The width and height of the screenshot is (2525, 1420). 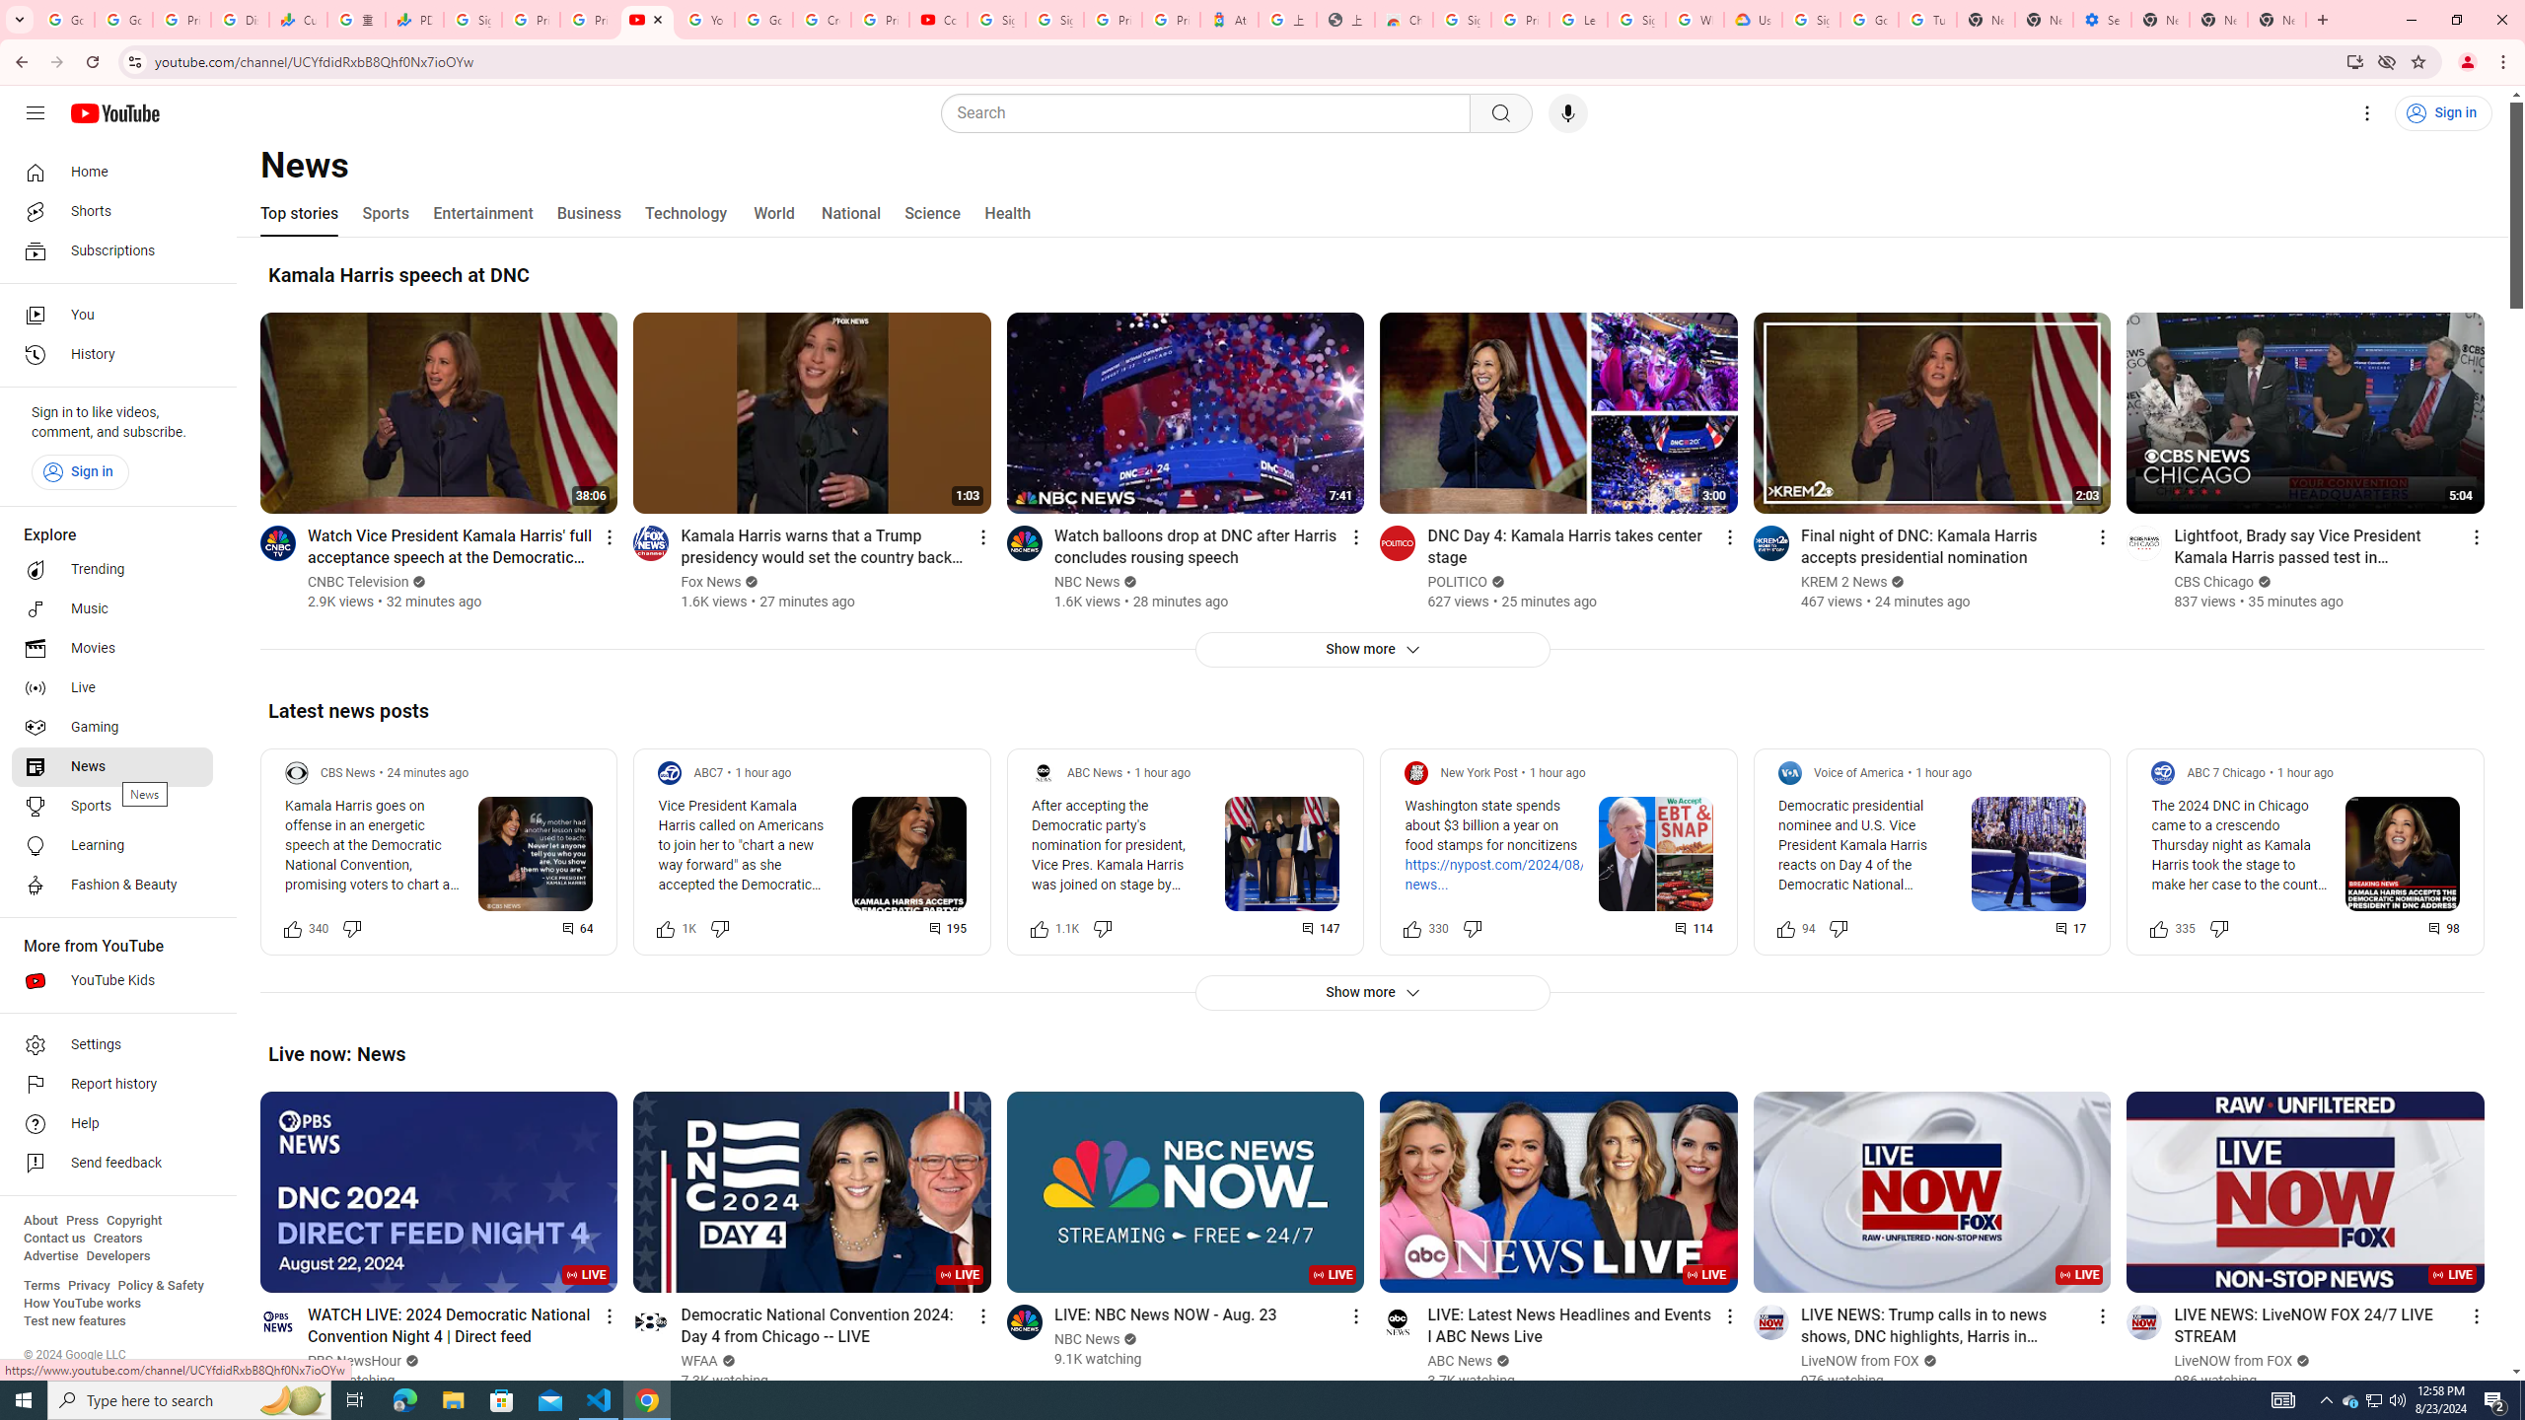 What do you see at coordinates (931, 213) in the screenshot?
I see `Science` at bounding box center [931, 213].